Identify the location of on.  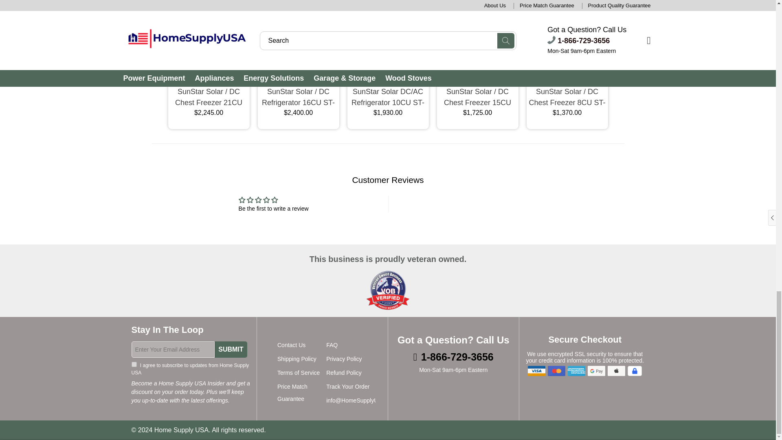
(134, 364).